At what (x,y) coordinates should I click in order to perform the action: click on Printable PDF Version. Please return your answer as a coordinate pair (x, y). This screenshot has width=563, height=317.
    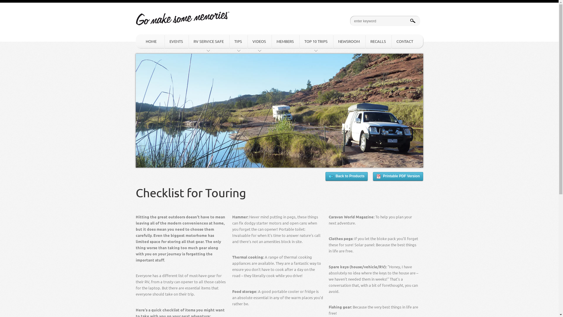
    Looking at the image, I should click on (398, 176).